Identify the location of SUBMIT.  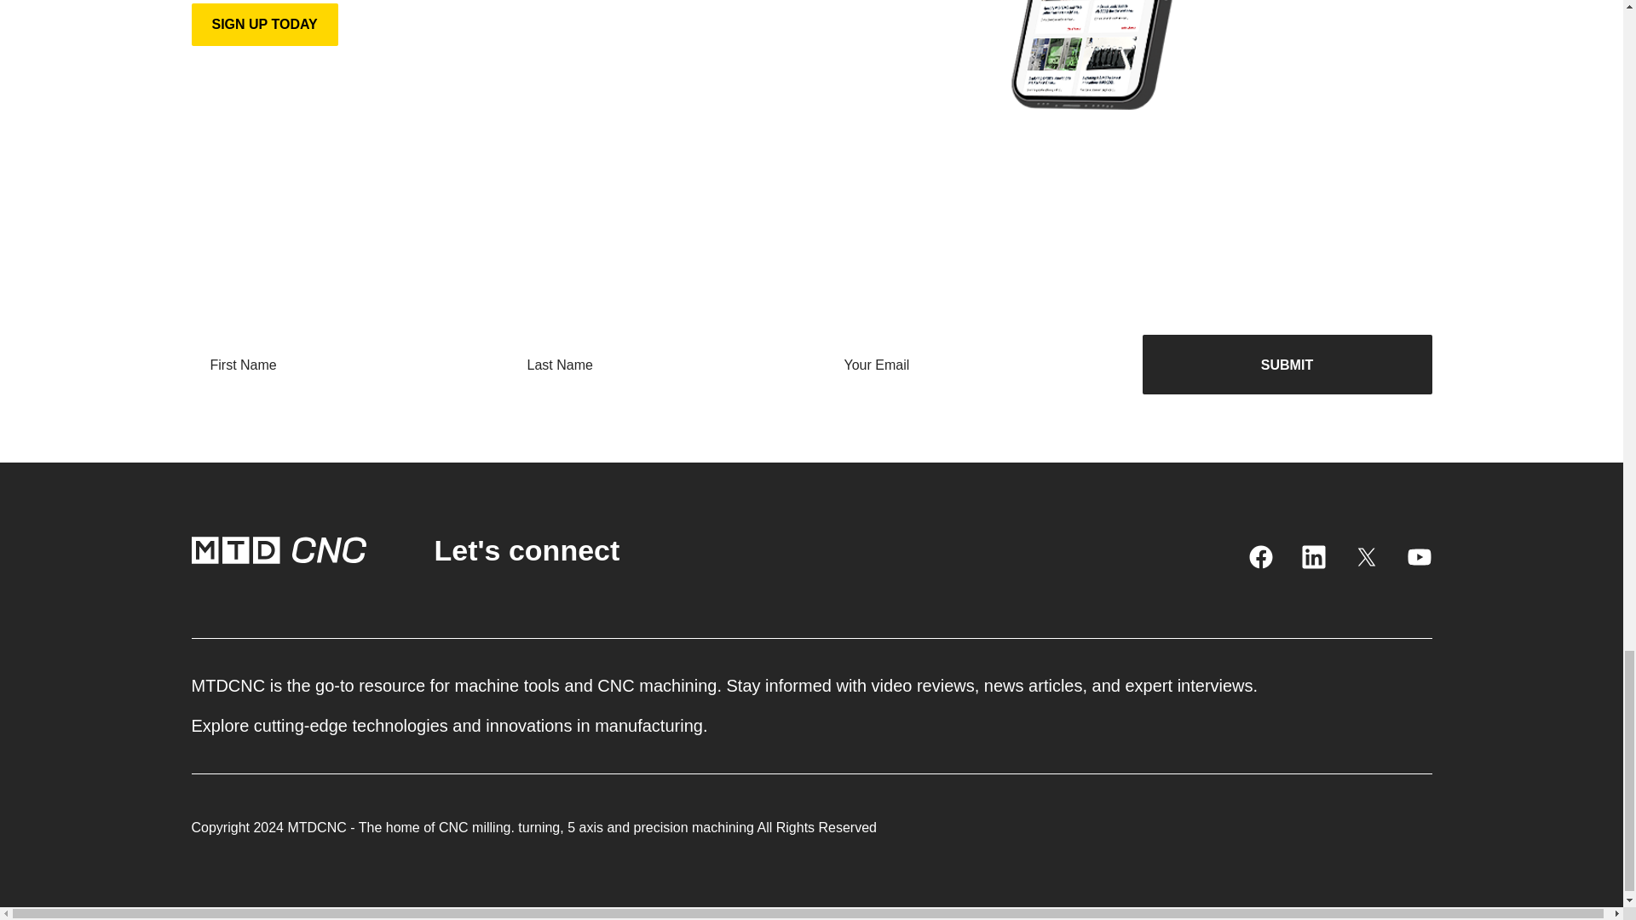
(1287, 365).